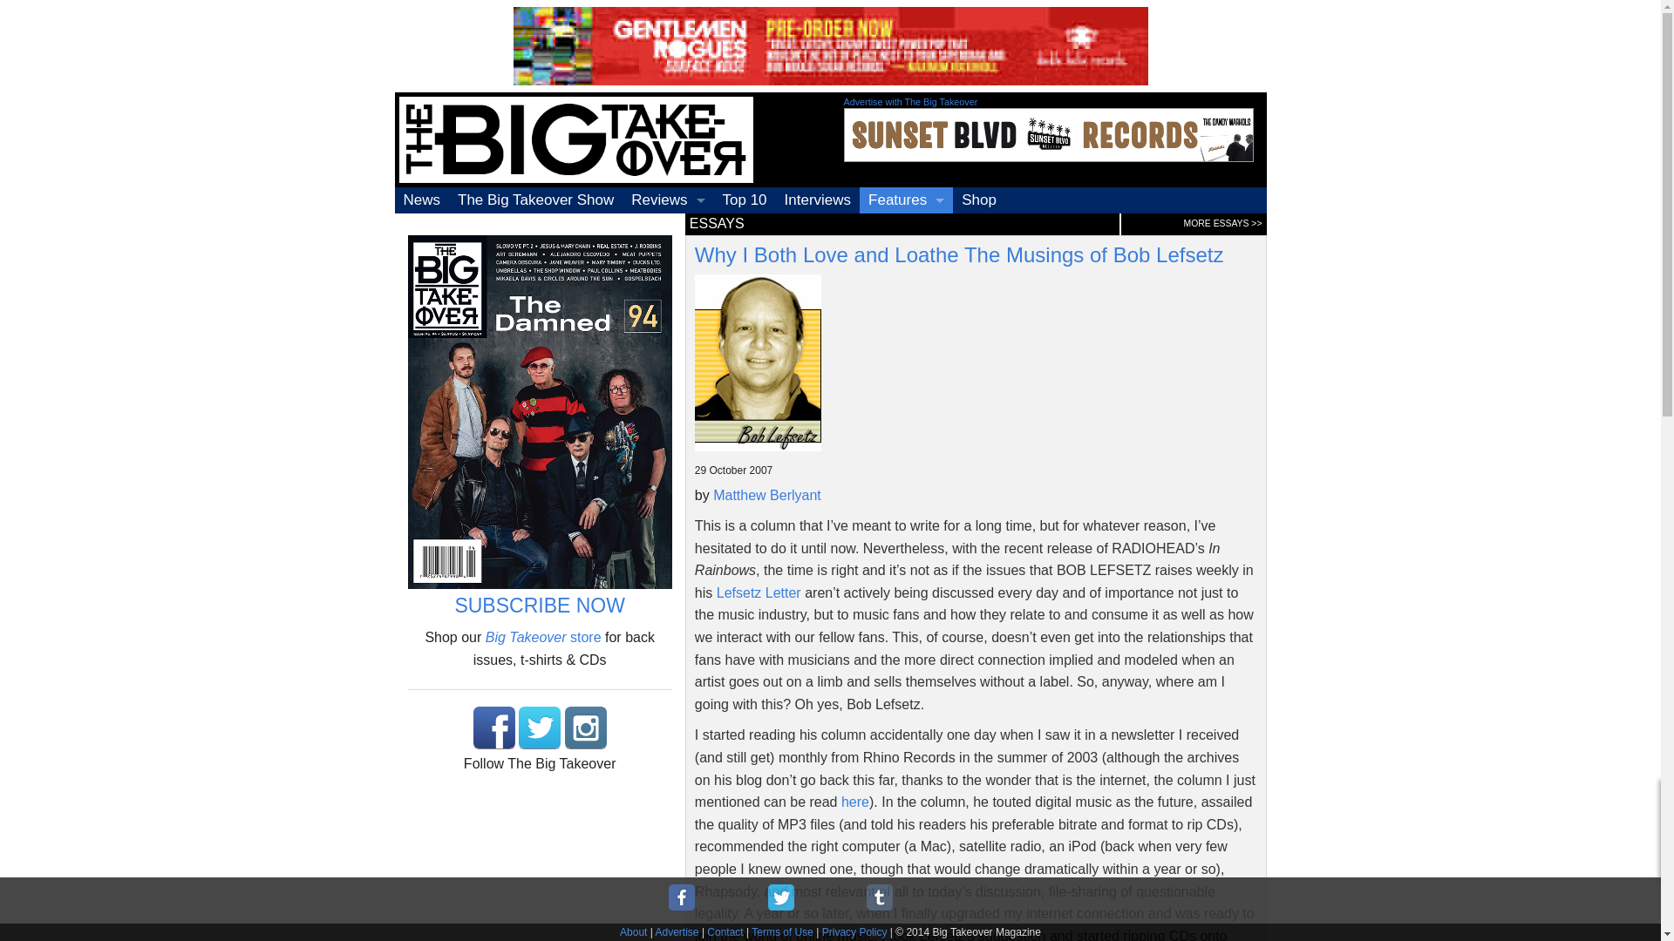 This screenshot has height=941, width=1674. I want to click on Recordings, so click(668, 227).